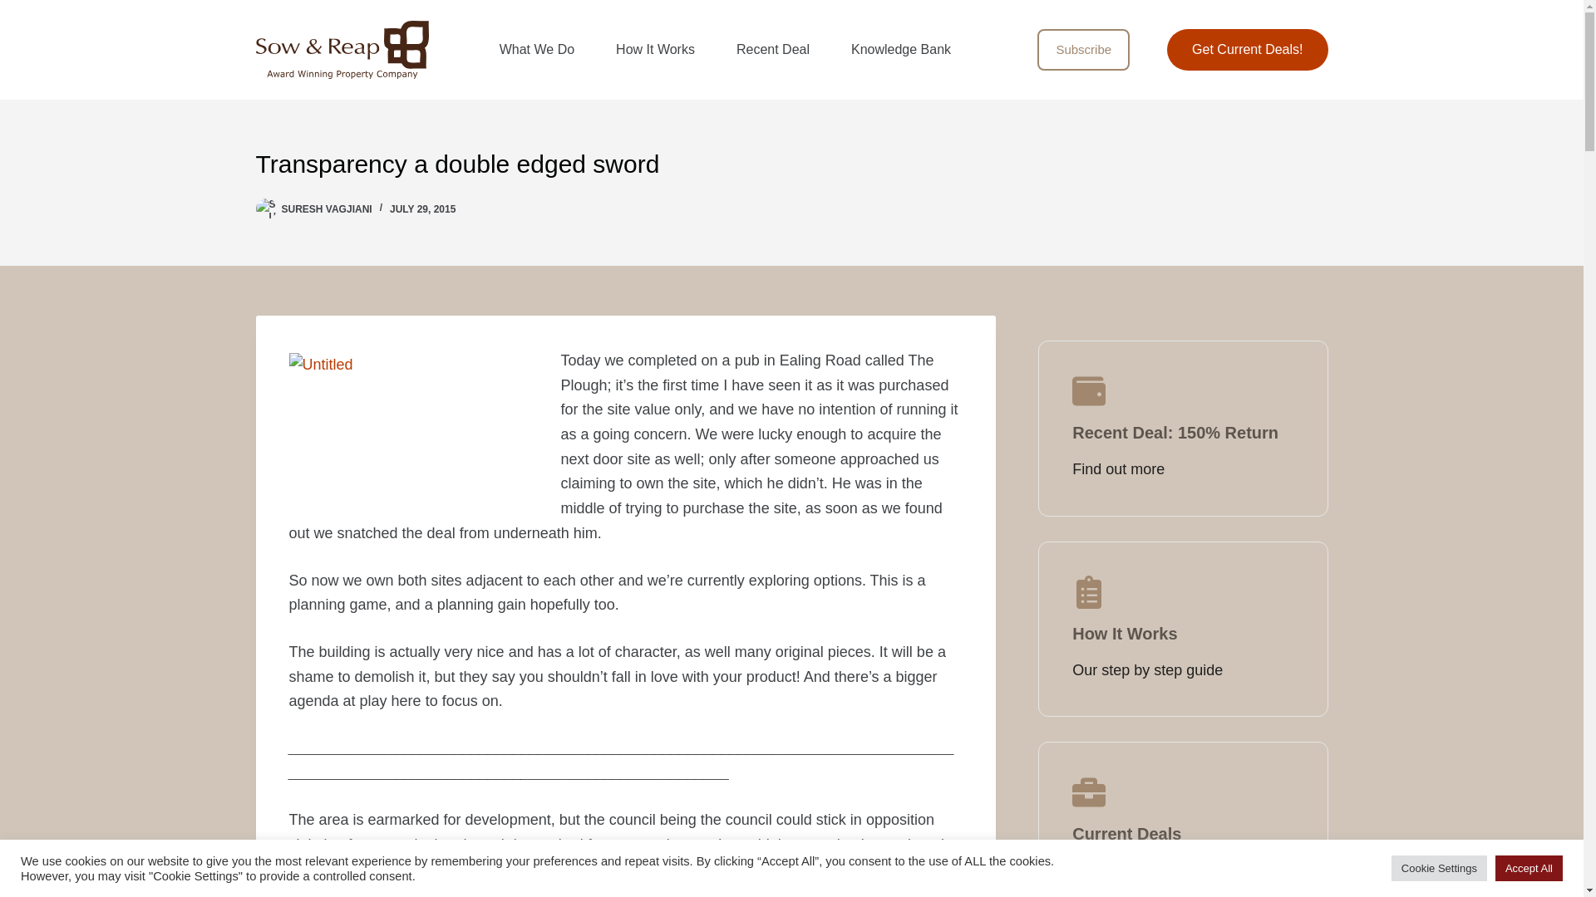  Describe the element at coordinates (537, 50) in the screenshot. I see `What We Do` at that location.